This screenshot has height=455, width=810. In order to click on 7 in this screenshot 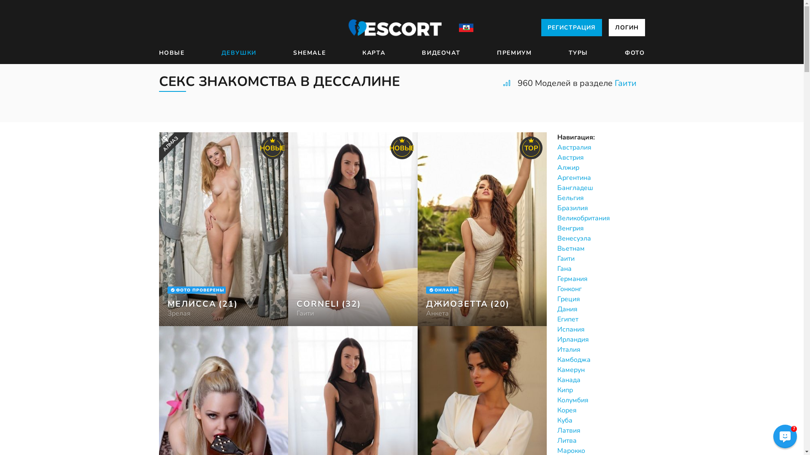, I will do `click(785, 436)`.